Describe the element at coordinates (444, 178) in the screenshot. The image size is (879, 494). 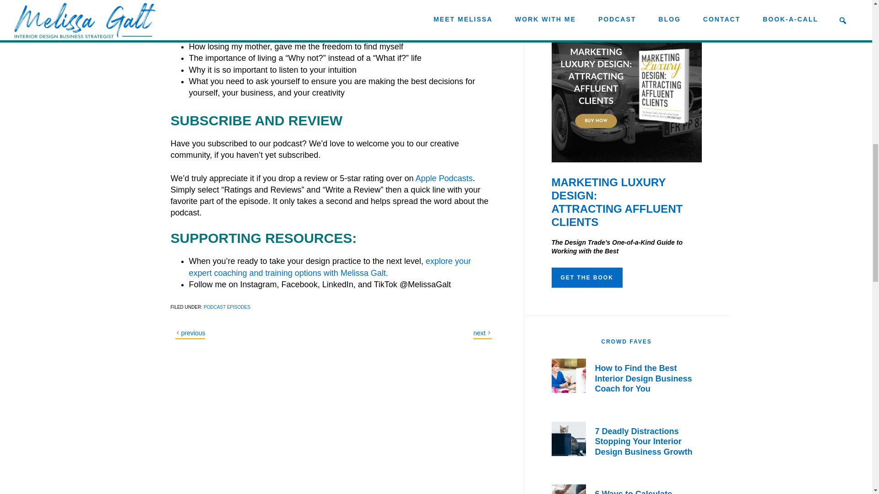
I see `Apple Podcasts` at that location.